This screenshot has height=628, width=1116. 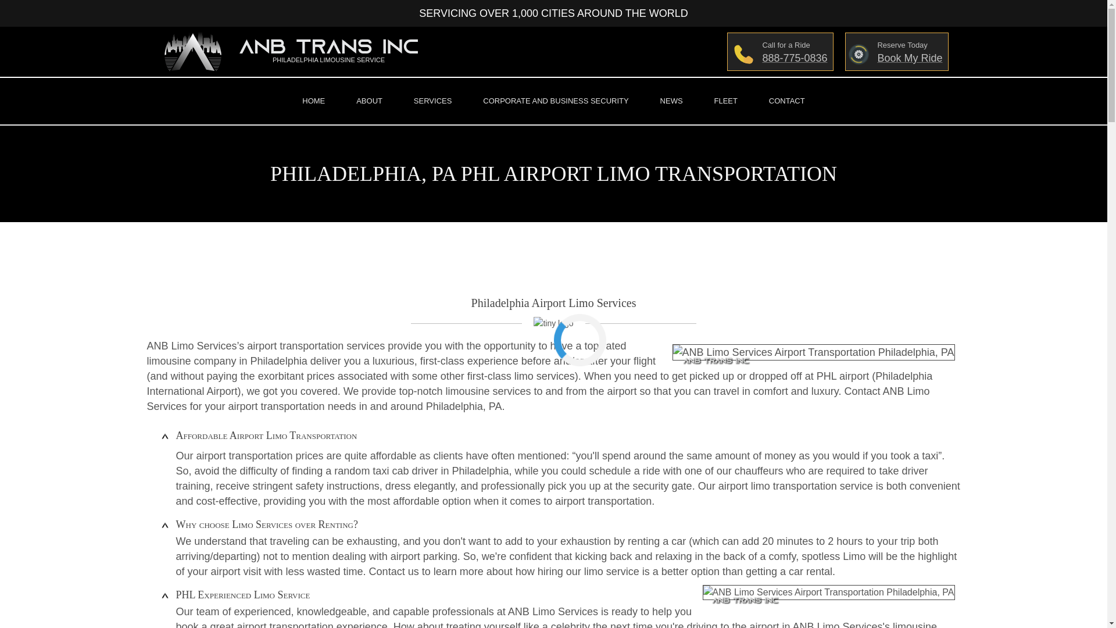 What do you see at coordinates (556, 101) in the screenshot?
I see `link to about page` at bounding box center [556, 101].